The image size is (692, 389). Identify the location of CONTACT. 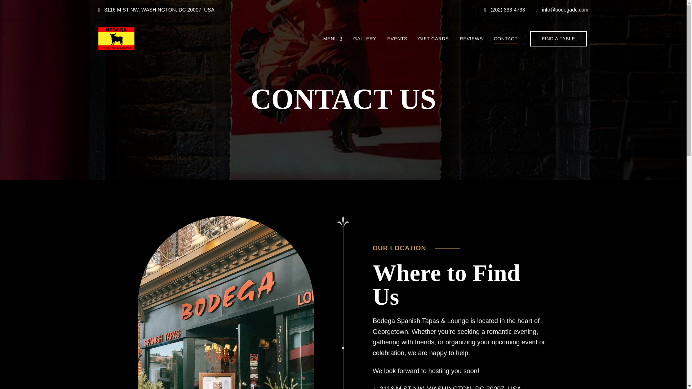
(506, 39).